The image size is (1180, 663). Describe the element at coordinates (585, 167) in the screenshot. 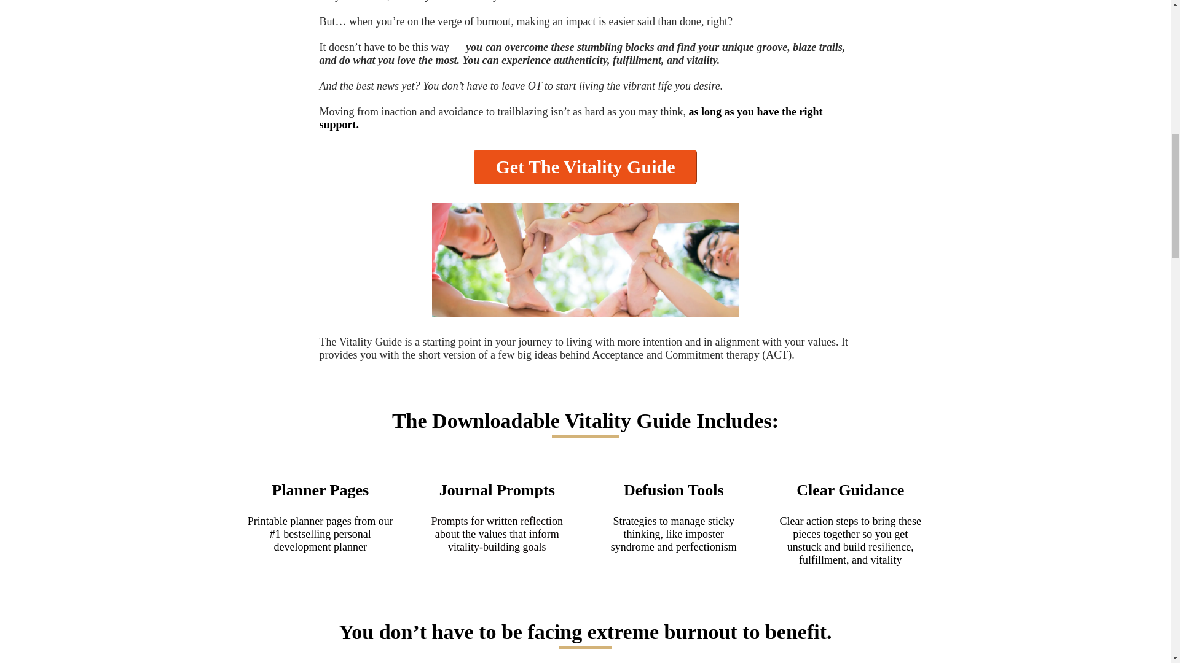

I see `Get The Vitality Guide` at that location.